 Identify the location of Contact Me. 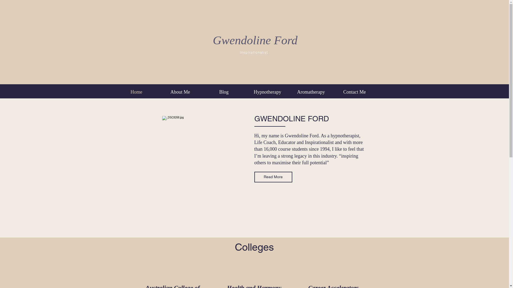
(355, 92).